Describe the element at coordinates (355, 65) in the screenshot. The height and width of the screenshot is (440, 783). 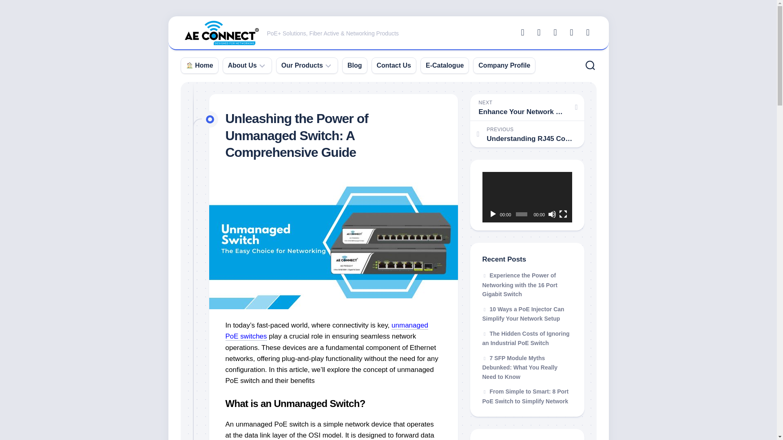
I see `Blog` at that location.